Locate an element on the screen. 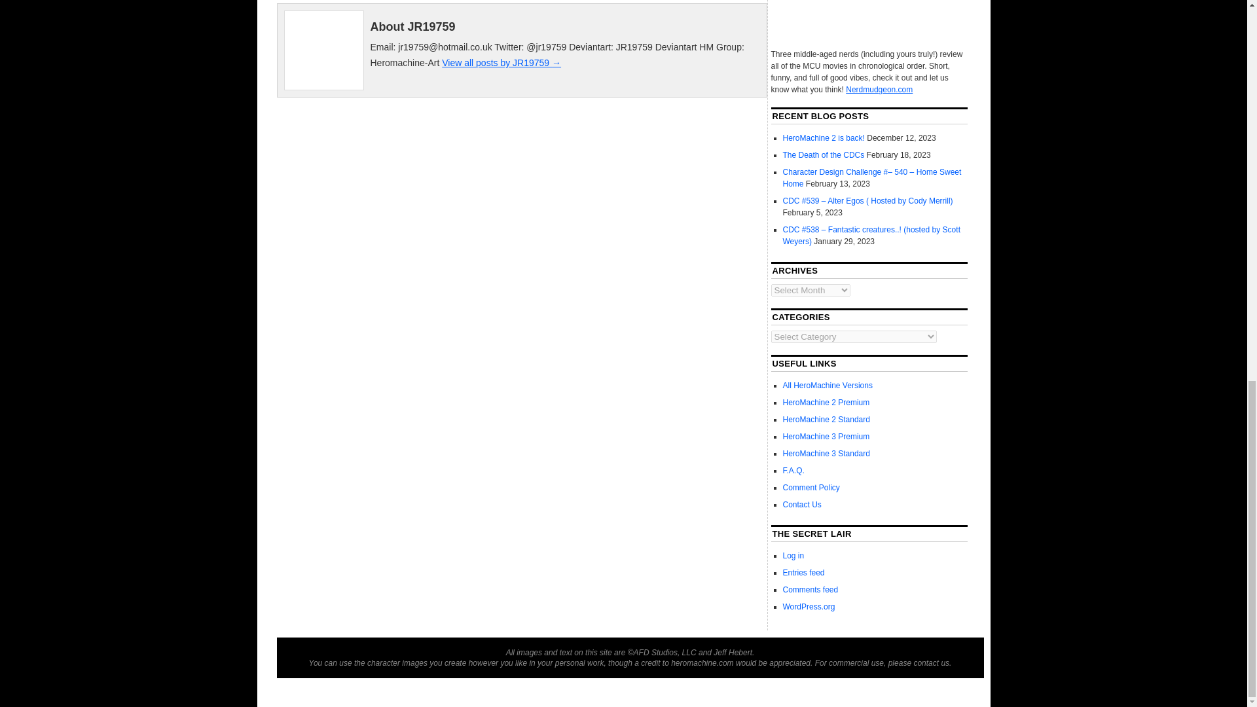 The width and height of the screenshot is (1257, 707). HeroMachine 2 Premium is located at coordinates (826, 403).